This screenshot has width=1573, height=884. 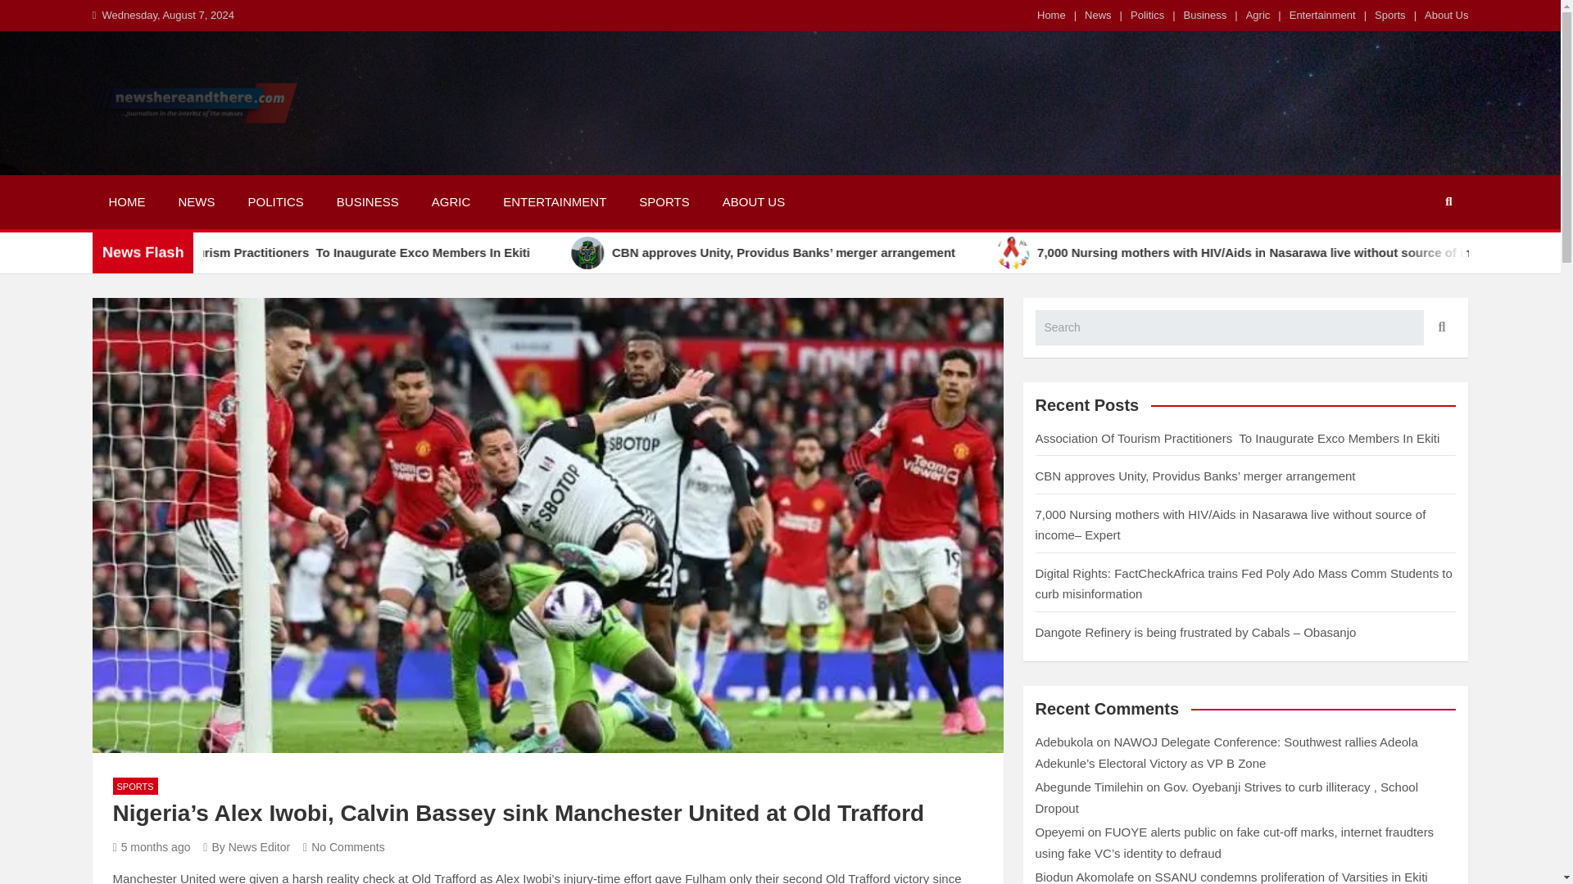 What do you see at coordinates (451, 201) in the screenshot?
I see `AGRIC` at bounding box center [451, 201].